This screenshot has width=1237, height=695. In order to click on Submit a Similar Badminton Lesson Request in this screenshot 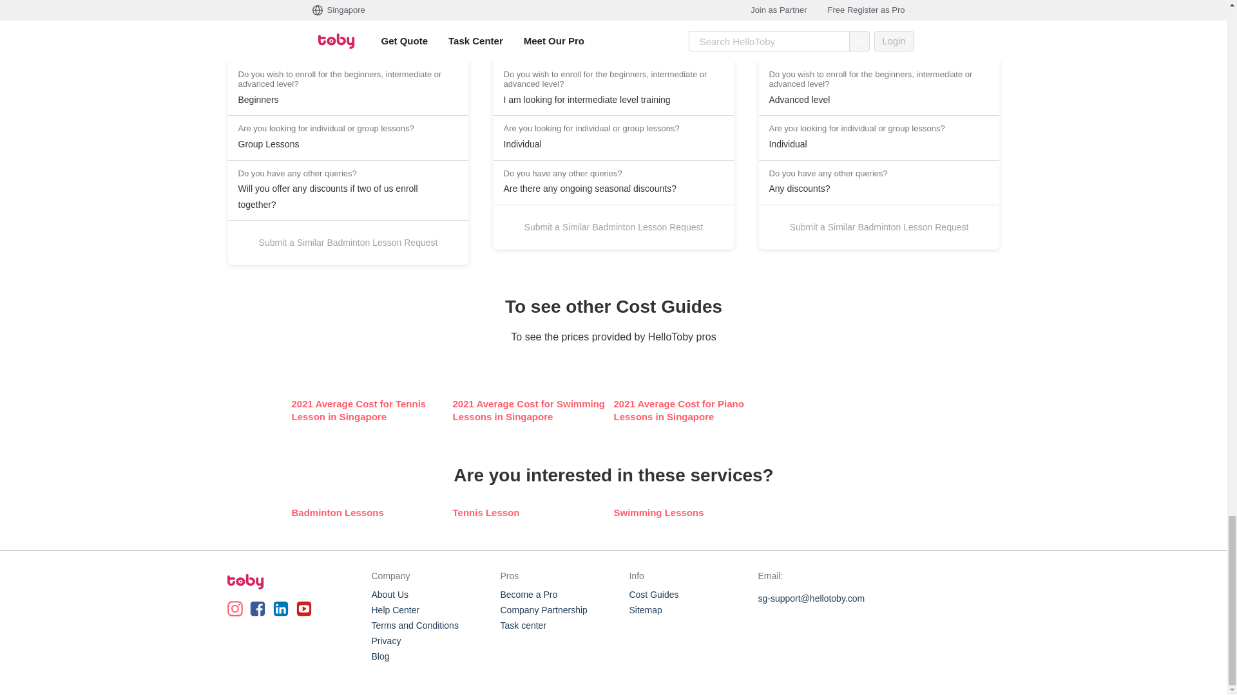, I will do `click(348, 242)`.